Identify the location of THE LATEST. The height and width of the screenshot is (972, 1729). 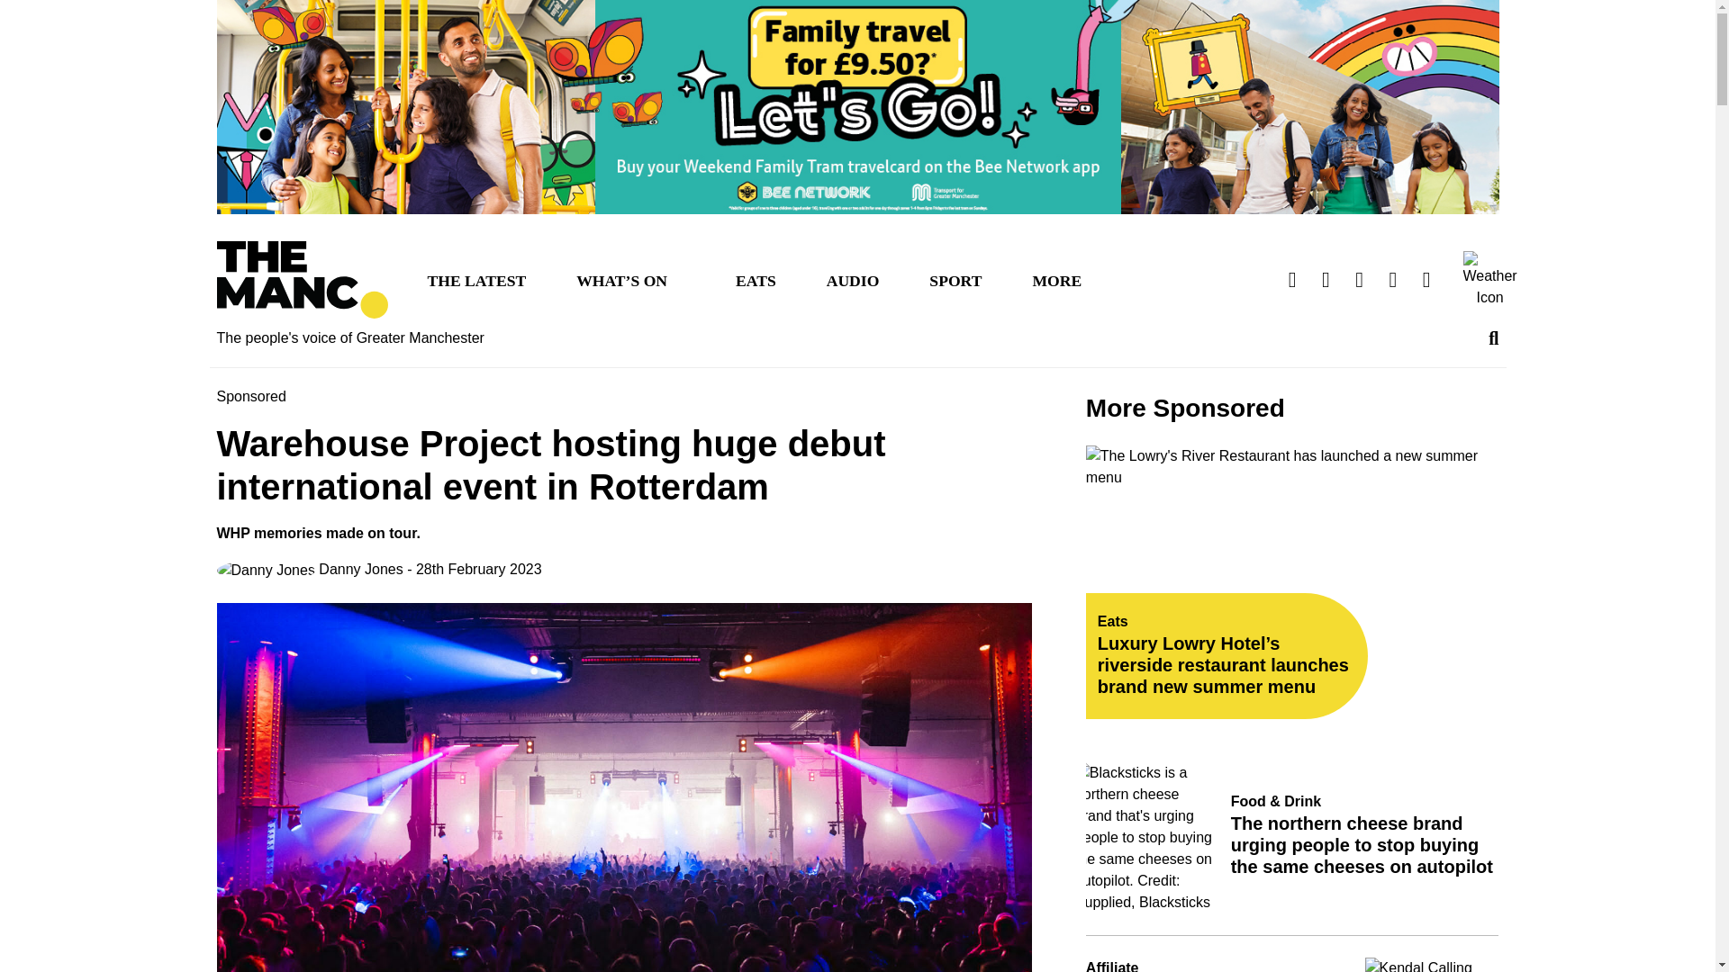
(475, 279).